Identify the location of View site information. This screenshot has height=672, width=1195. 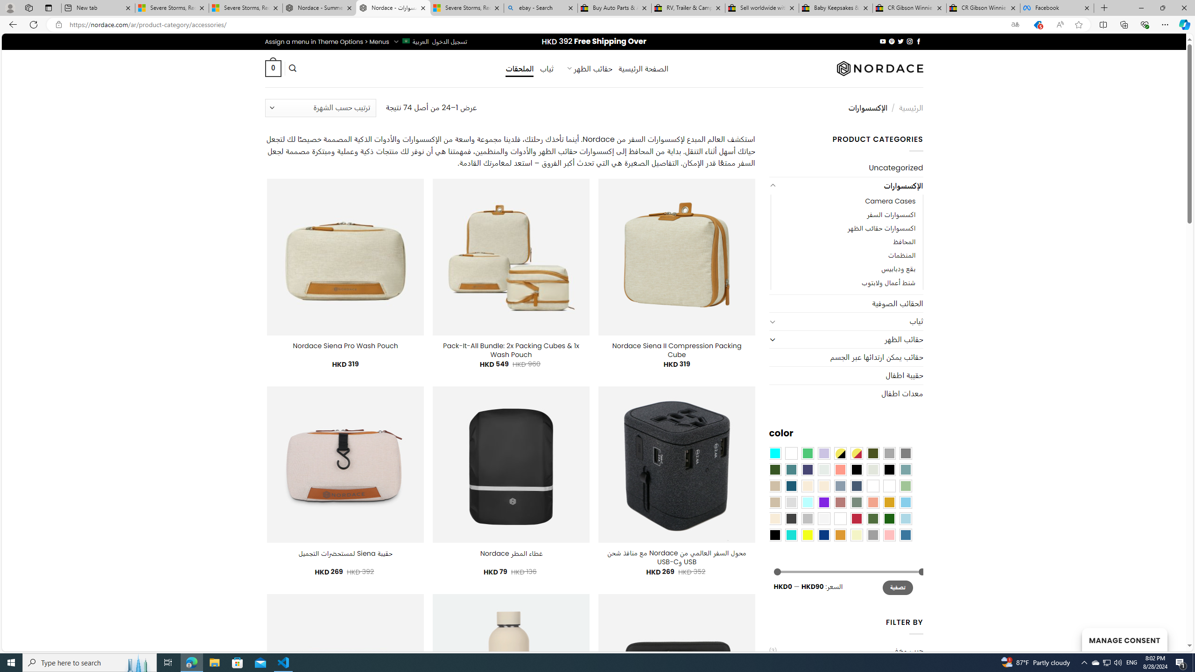
(58, 25).